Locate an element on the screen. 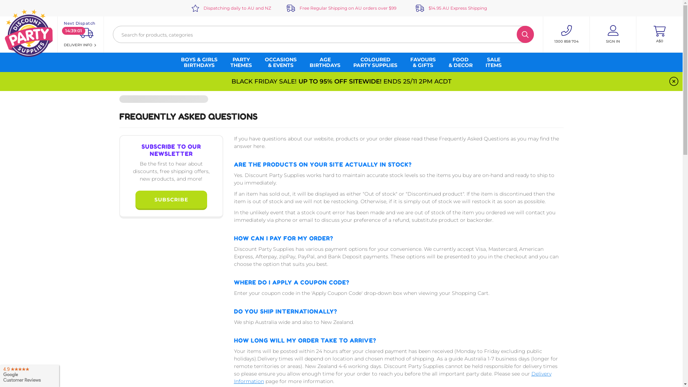 This screenshot has height=387, width=688. A$0 is located at coordinates (659, 34).